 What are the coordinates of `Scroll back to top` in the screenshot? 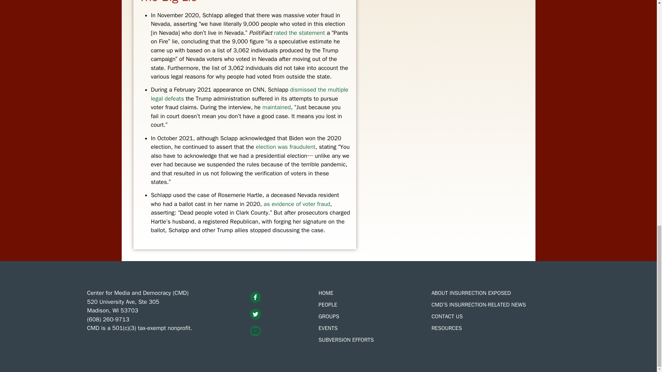 It's located at (640, 118).